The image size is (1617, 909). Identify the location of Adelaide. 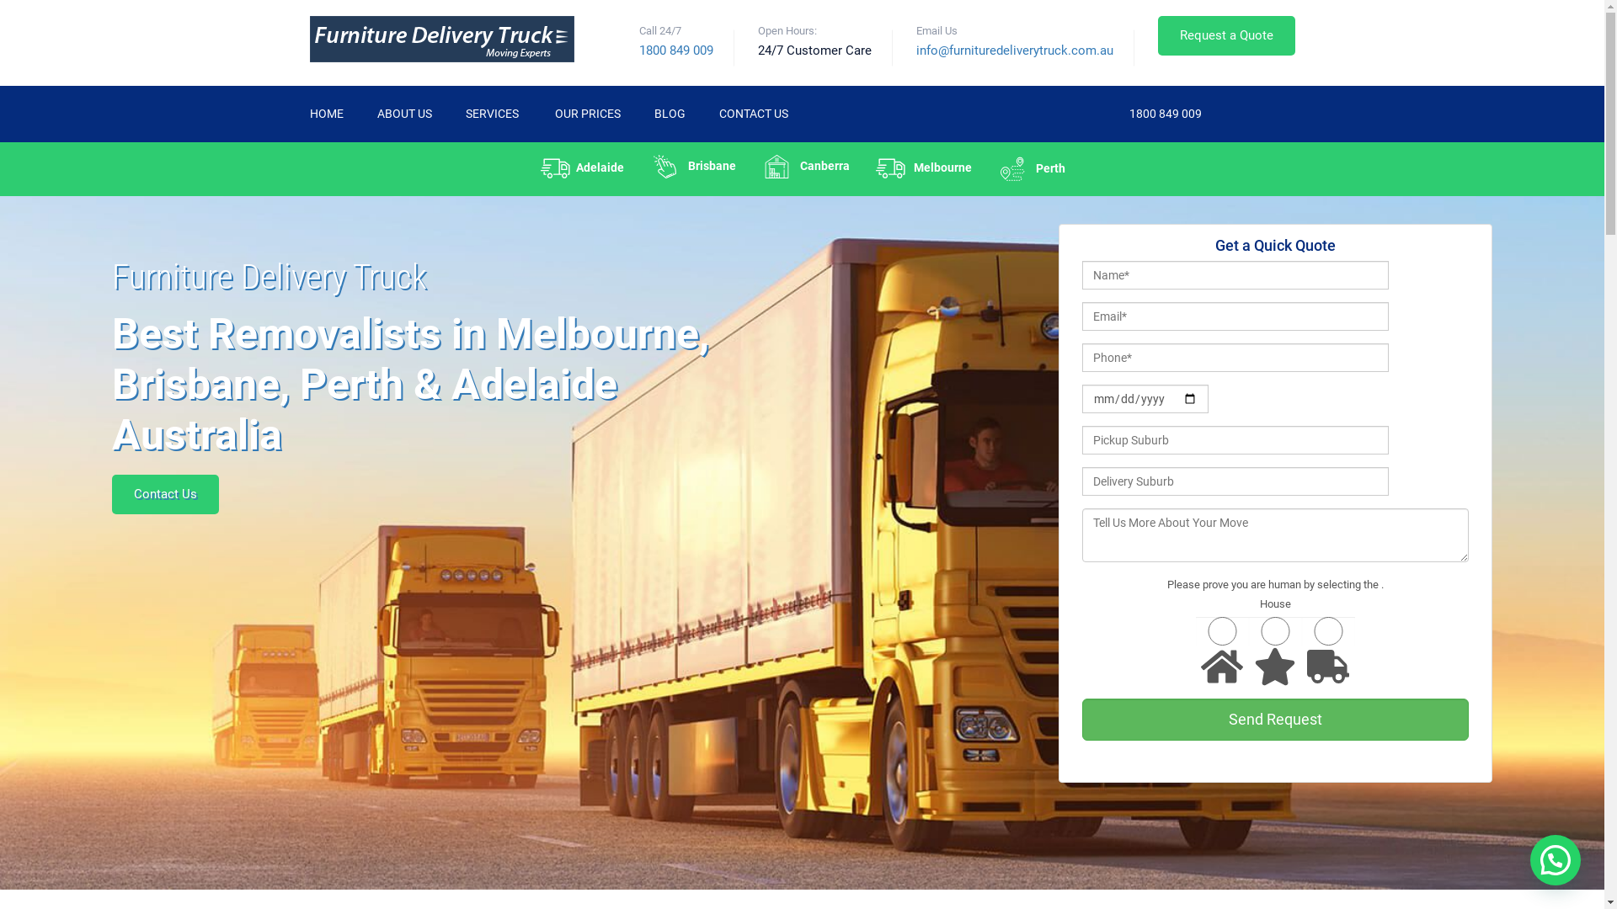
(582, 168).